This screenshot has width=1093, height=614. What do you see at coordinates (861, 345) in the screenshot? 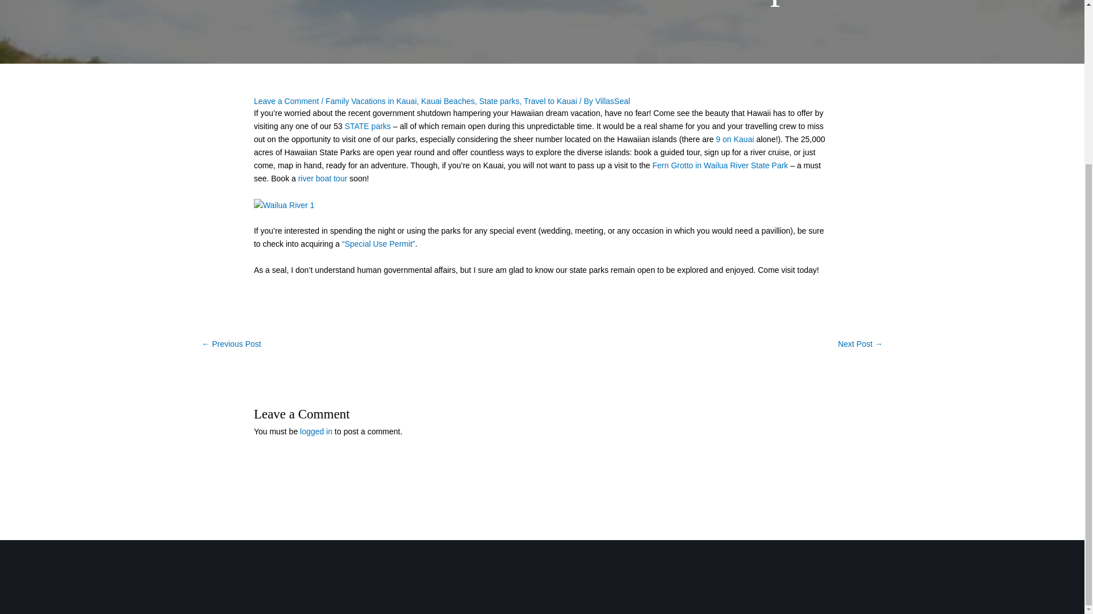
I see `Kauai Museum` at bounding box center [861, 345].